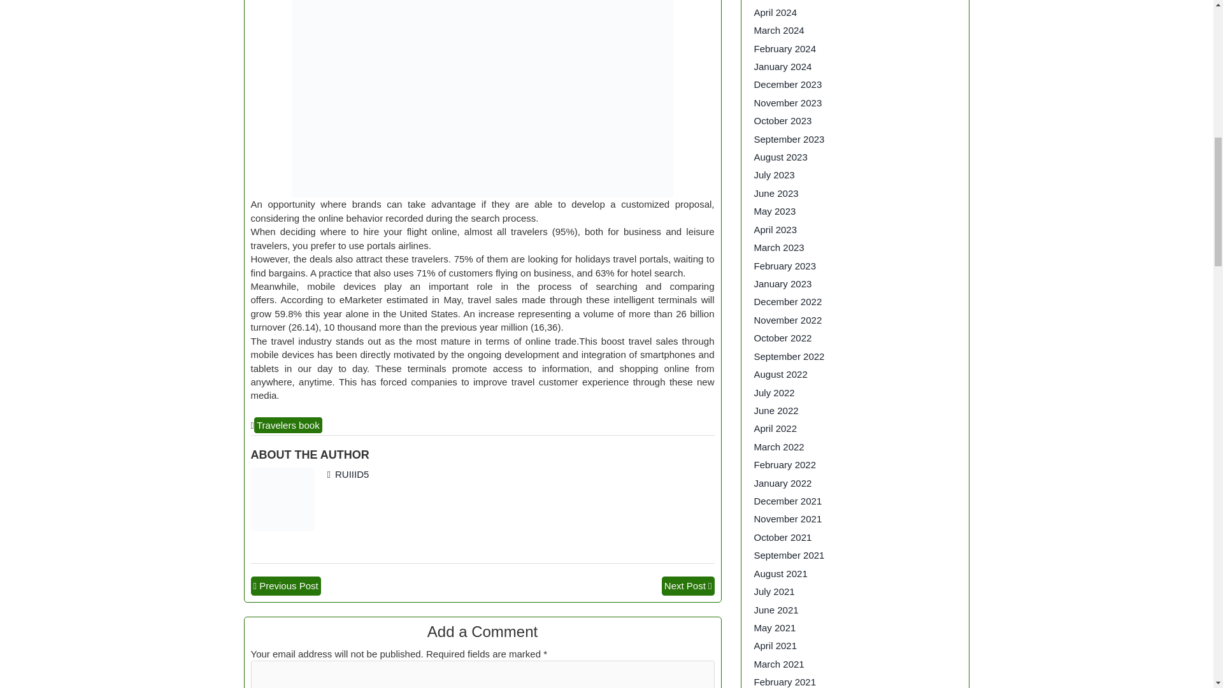 The width and height of the screenshot is (1223, 688). I want to click on January 2024, so click(783, 66).